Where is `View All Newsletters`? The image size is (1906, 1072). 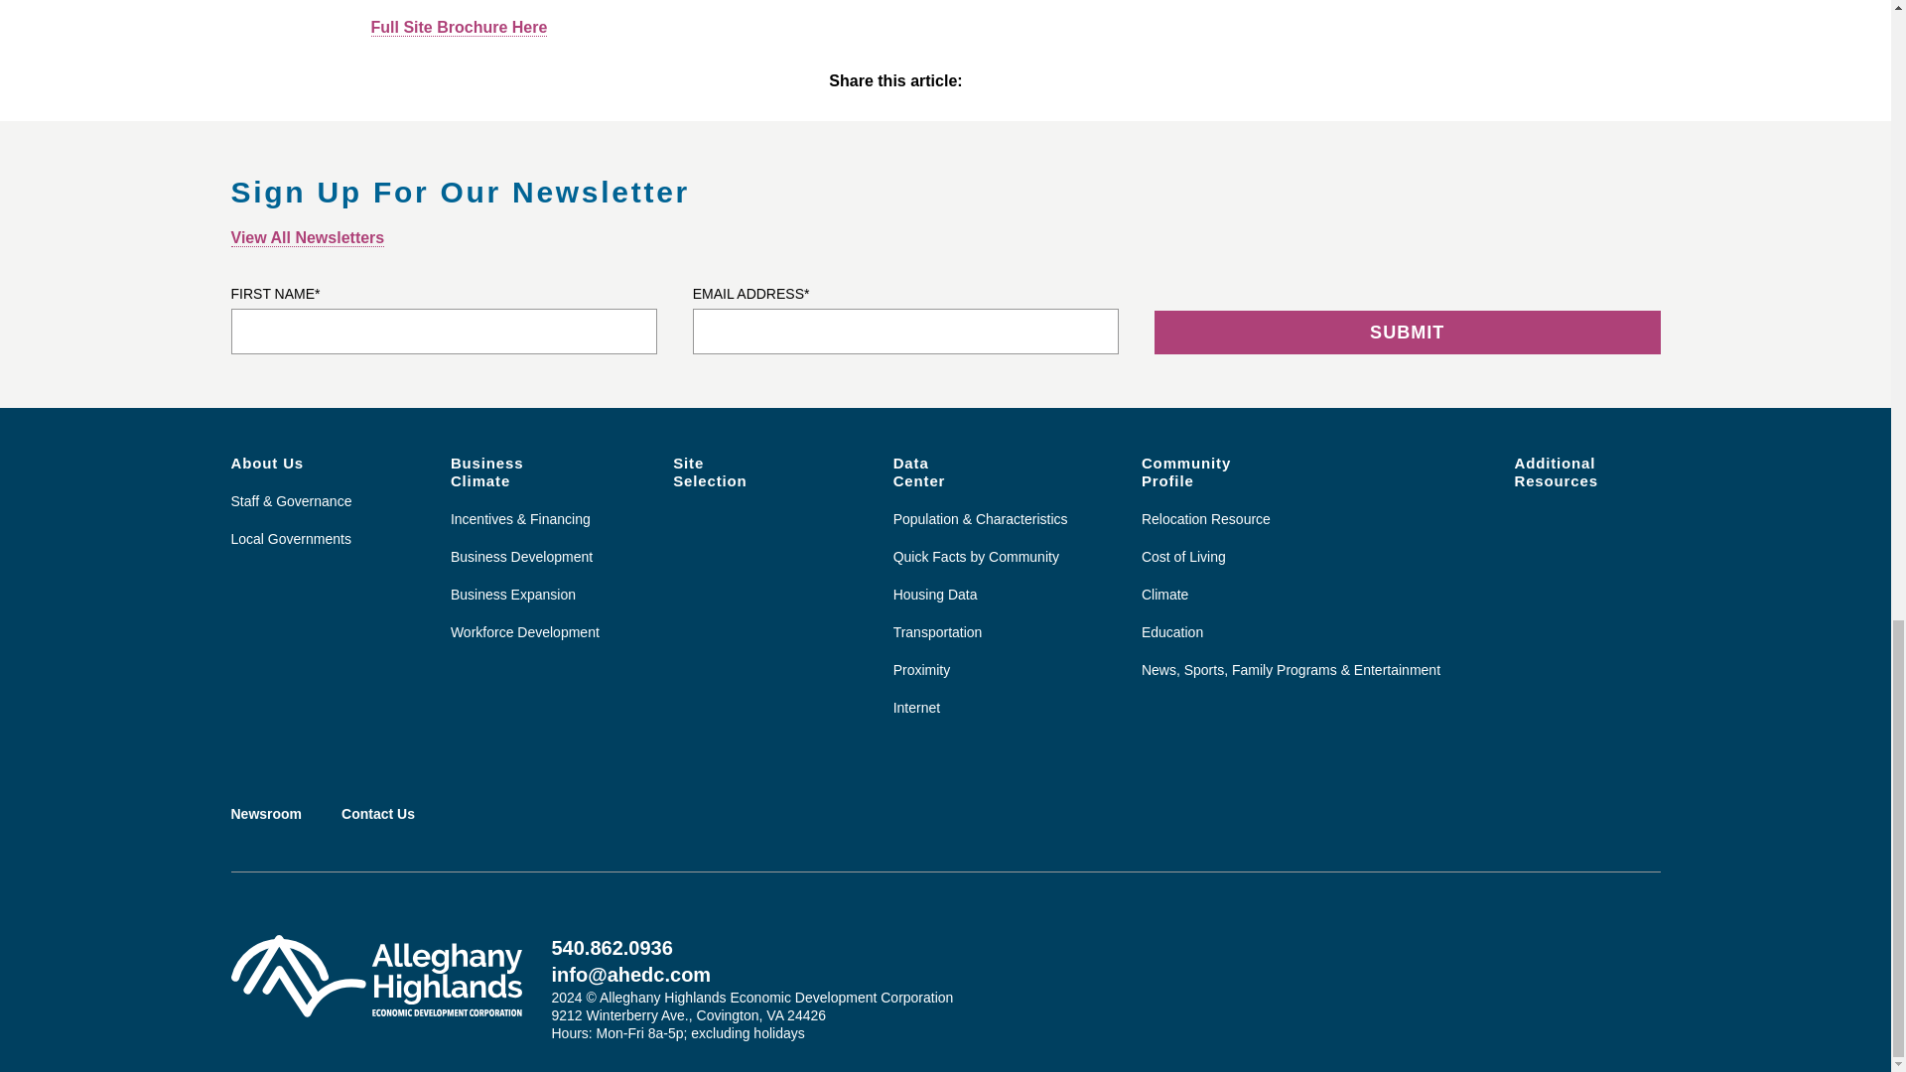 View All Newsletters is located at coordinates (308, 238).